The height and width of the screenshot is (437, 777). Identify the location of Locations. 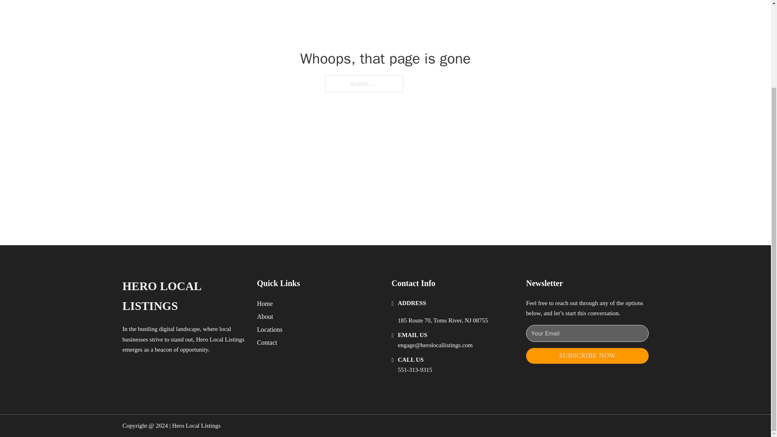
(270, 329).